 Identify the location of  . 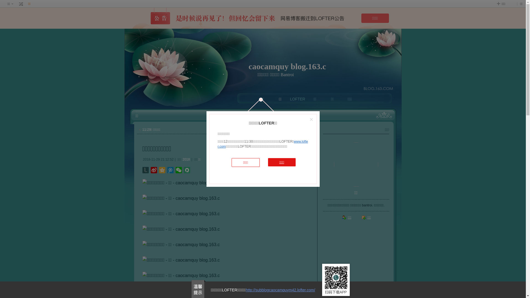
(21, 4).